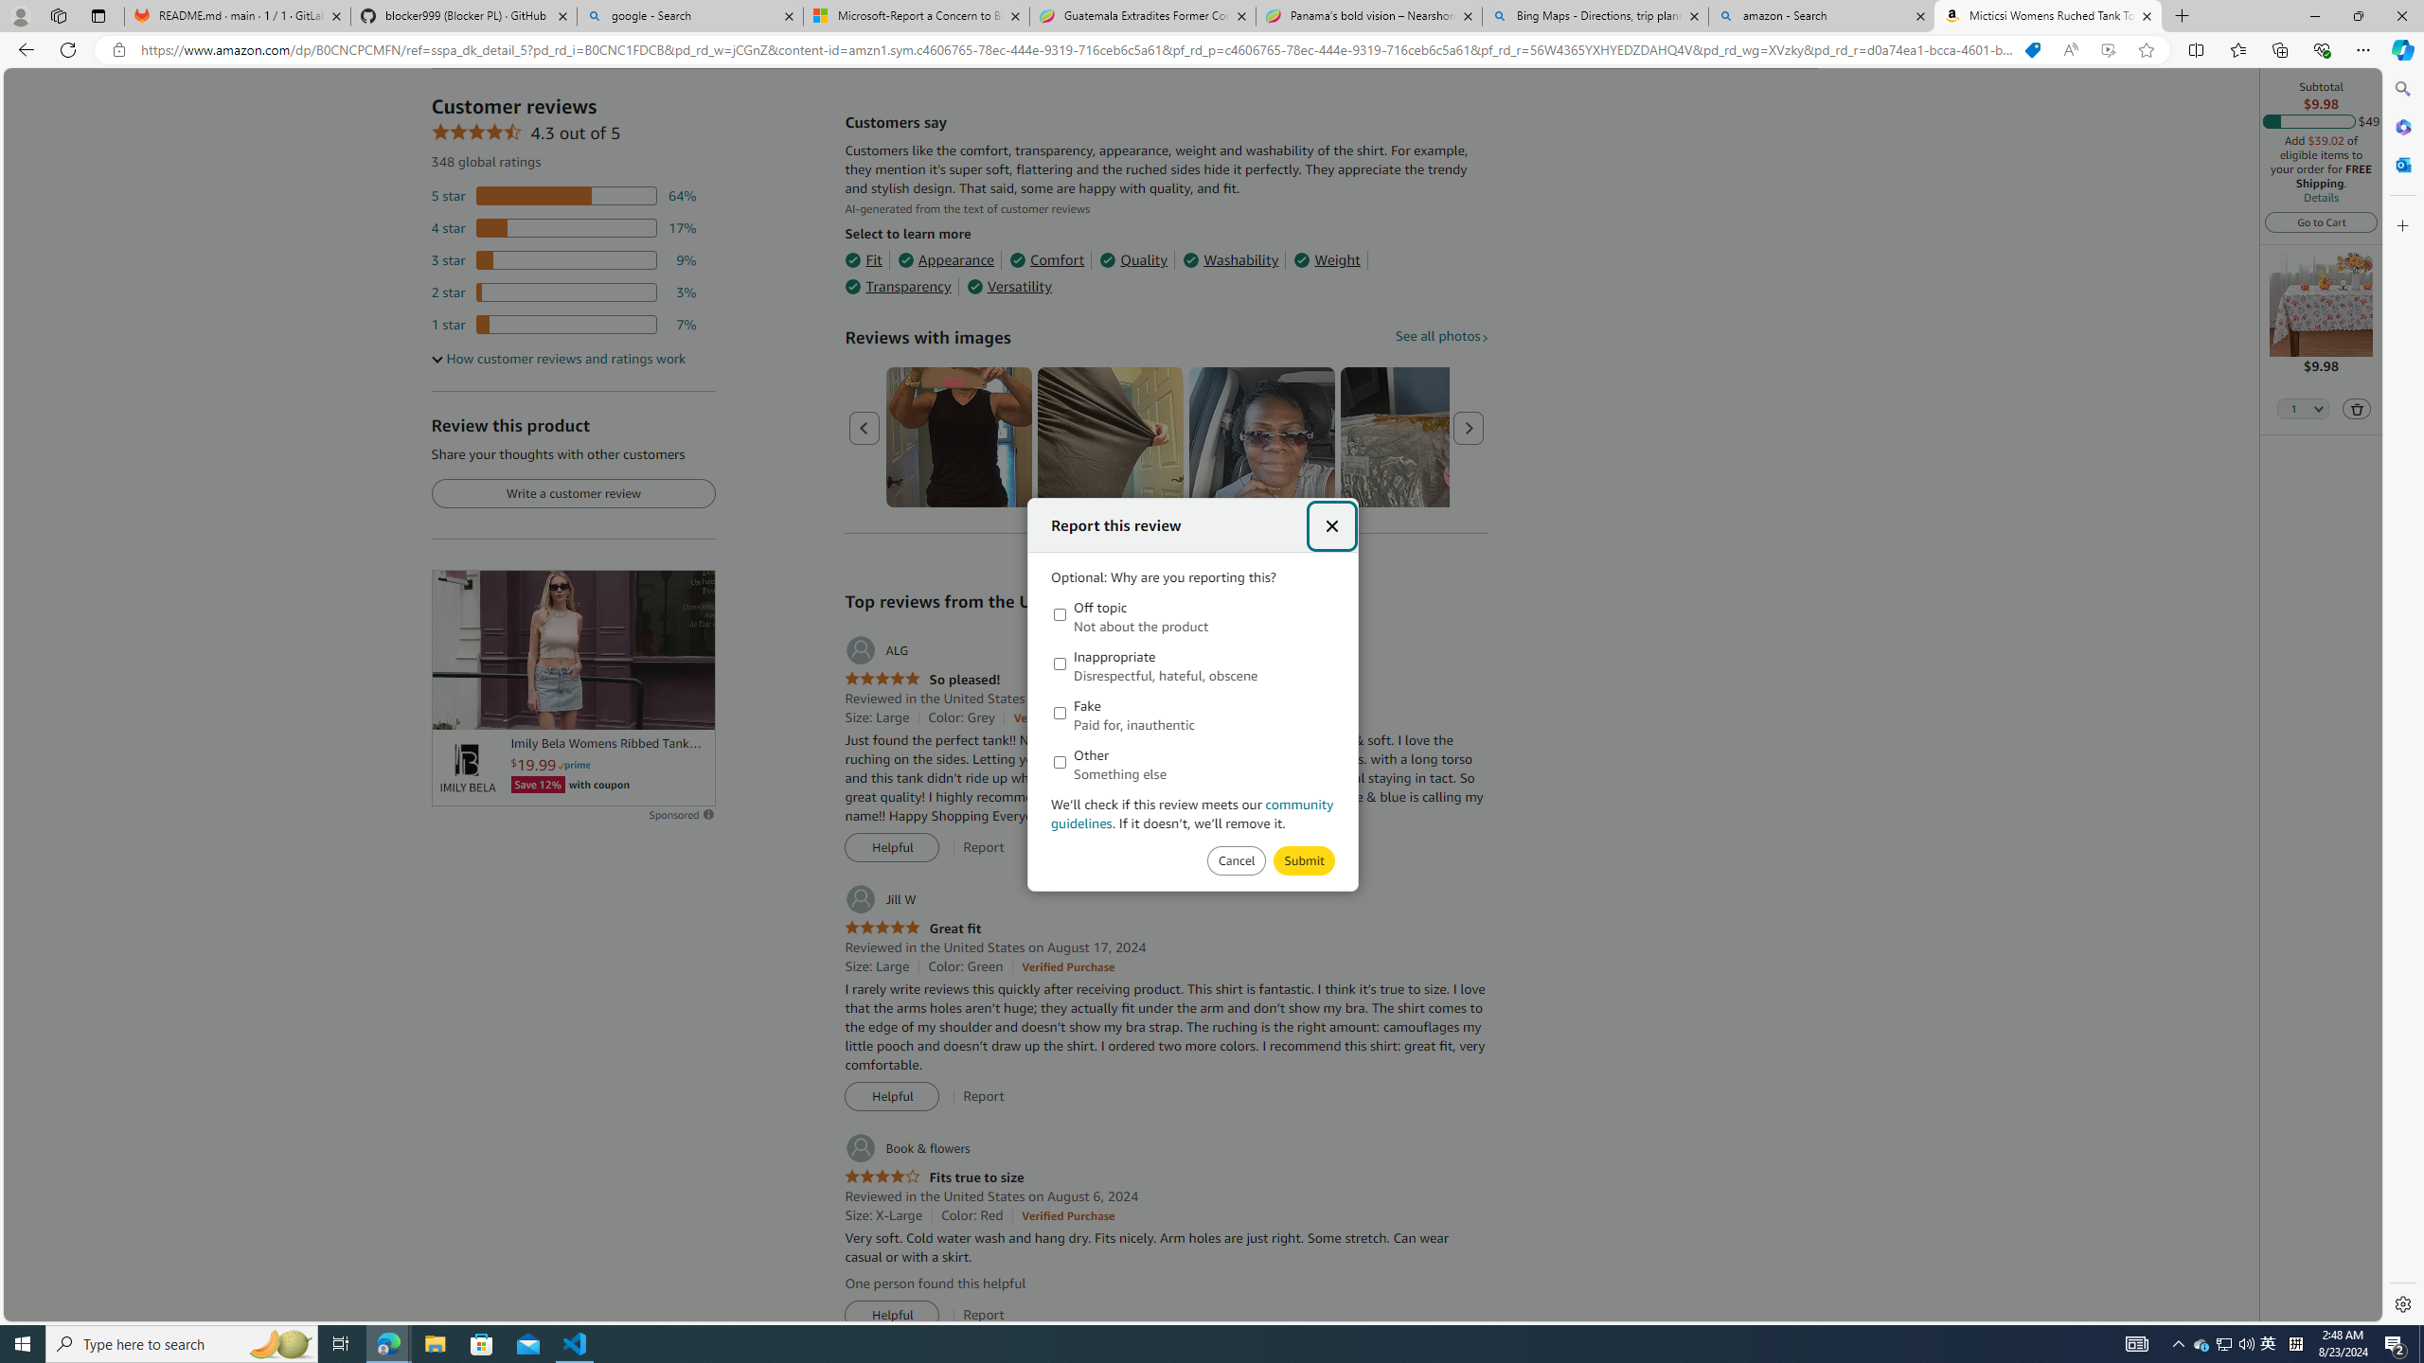 The image size is (2424, 1363). I want to click on Weight, so click(1328, 260).